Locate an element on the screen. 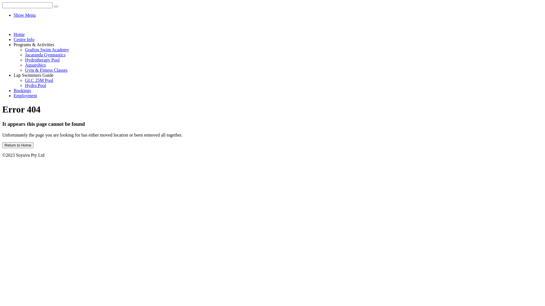  GLC 25M Pool is located at coordinates (39, 80).